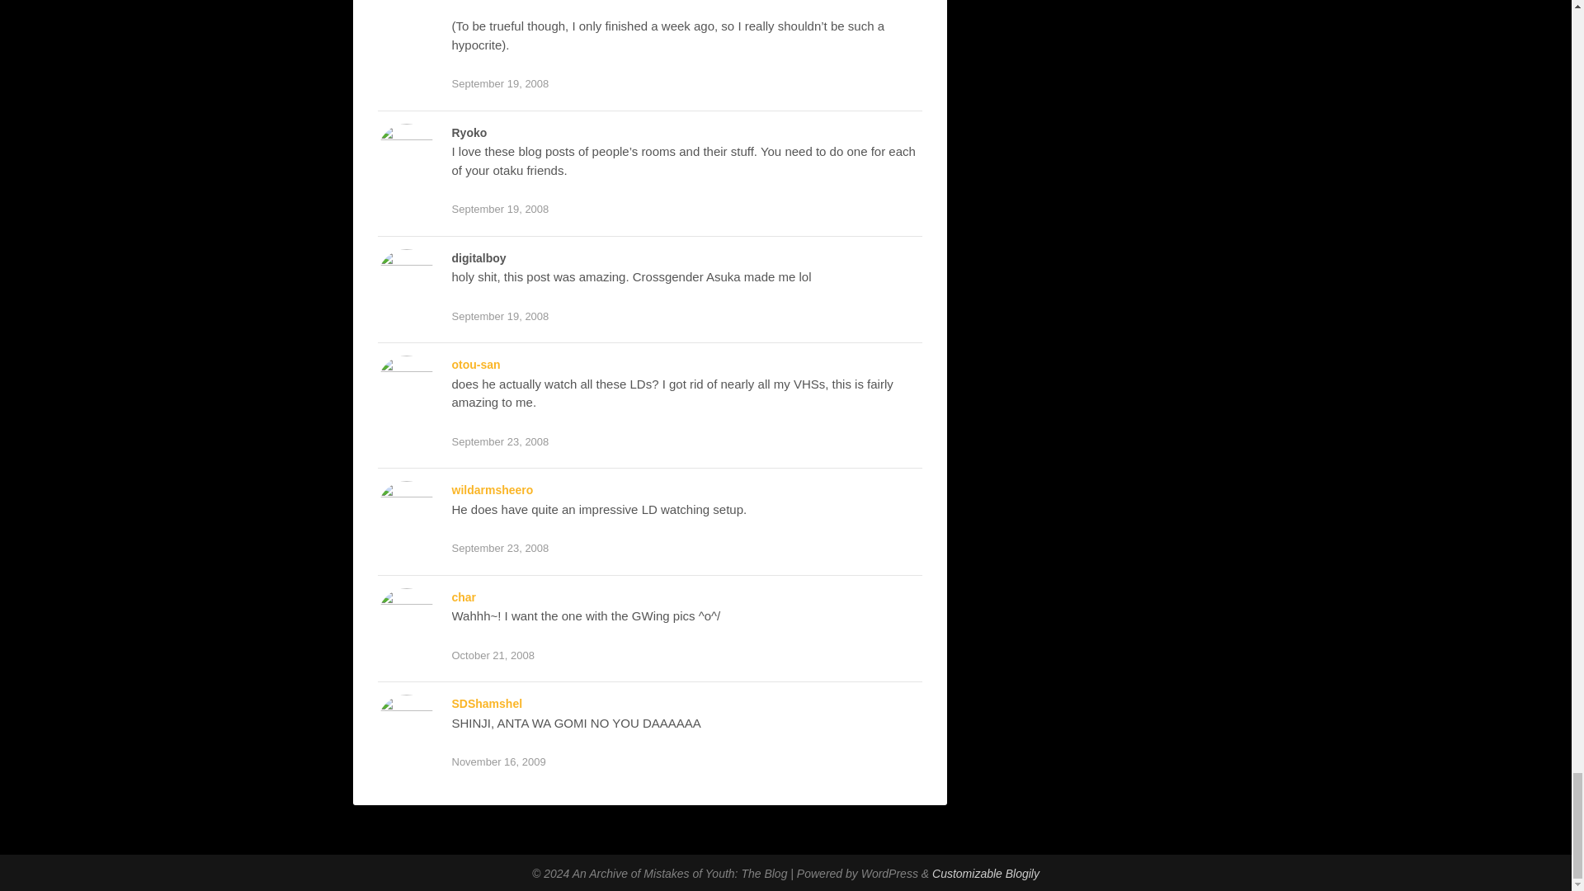  Describe the element at coordinates (487, 703) in the screenshot. I see `SDShamshel` at that location.